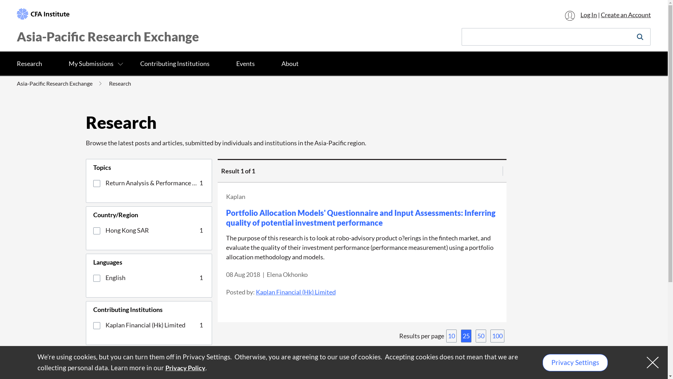 This screenshot has height=379, width=673. I want to click on 50, so click(481, 336).